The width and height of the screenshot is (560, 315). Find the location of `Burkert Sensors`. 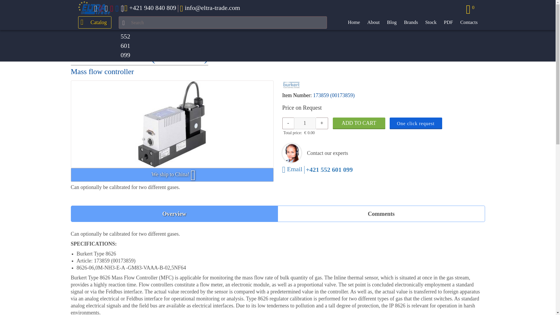

Burkert Sensors is located at coordinates (141, 39).